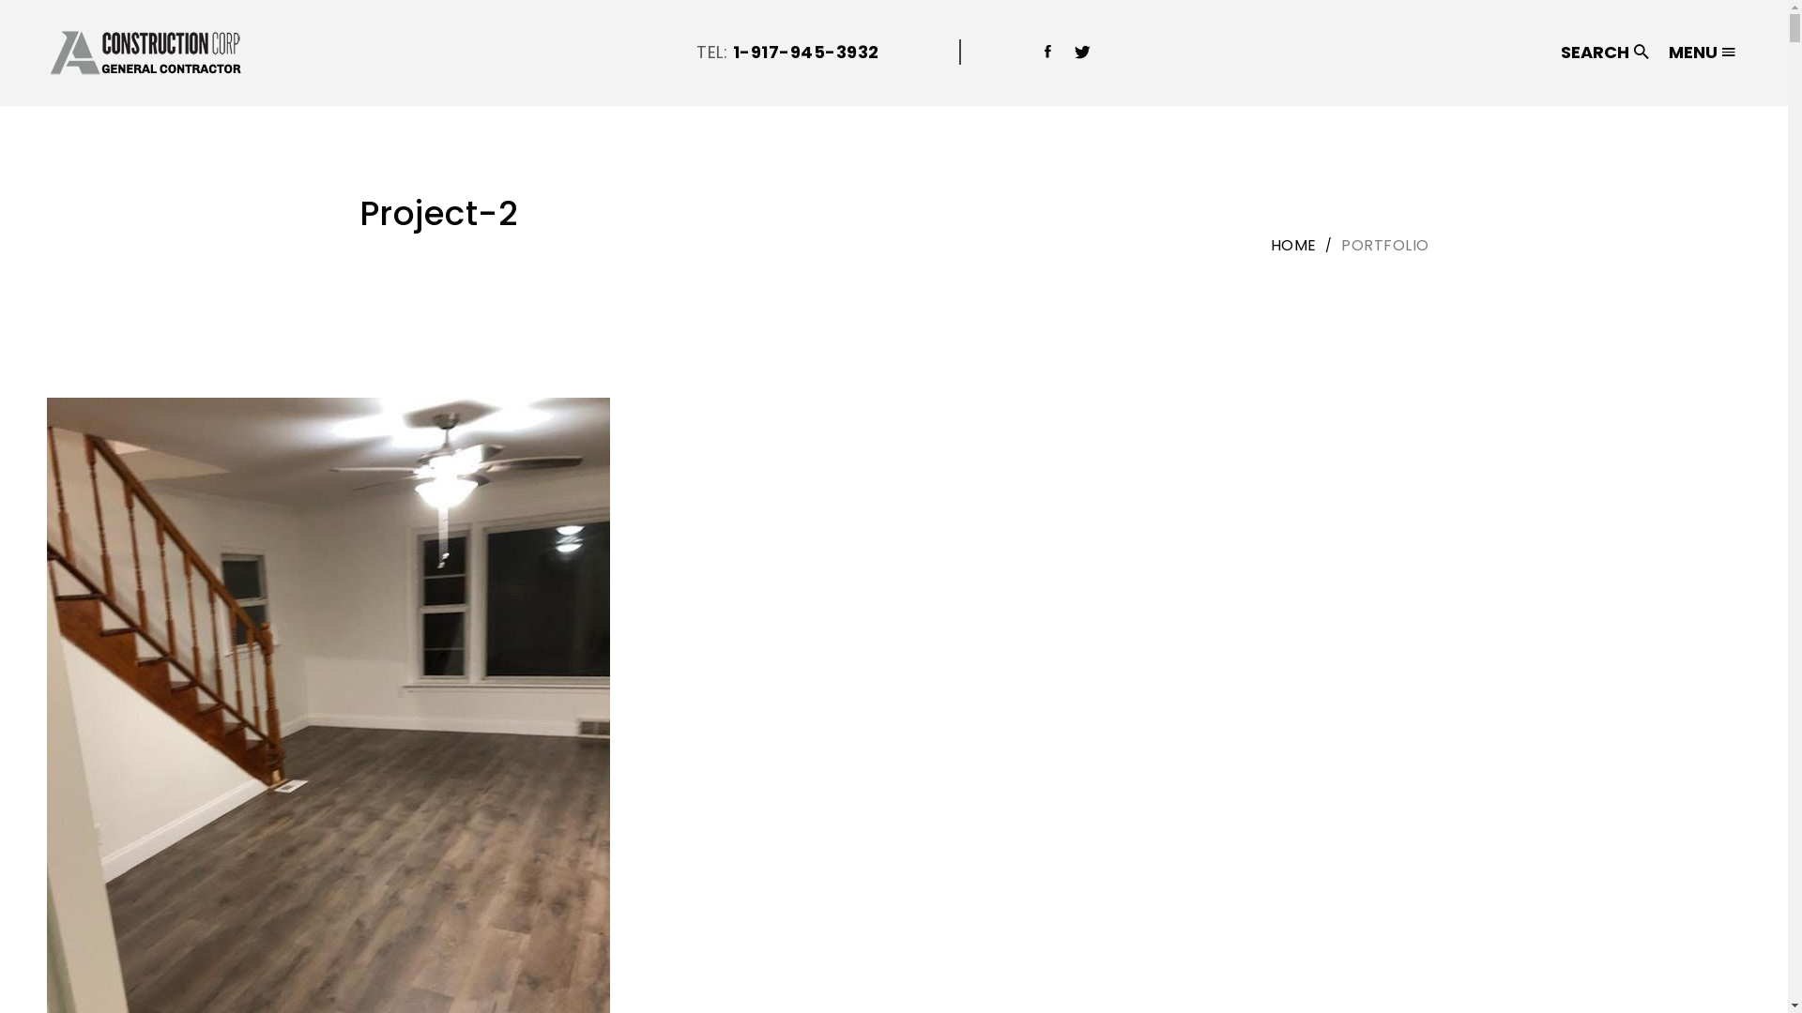 This screenshot has width=1802, height=1013. What do you see at coordinates (1293, 246) in the screenshot?
I see `HOME` at bounding box center [1293, 246].